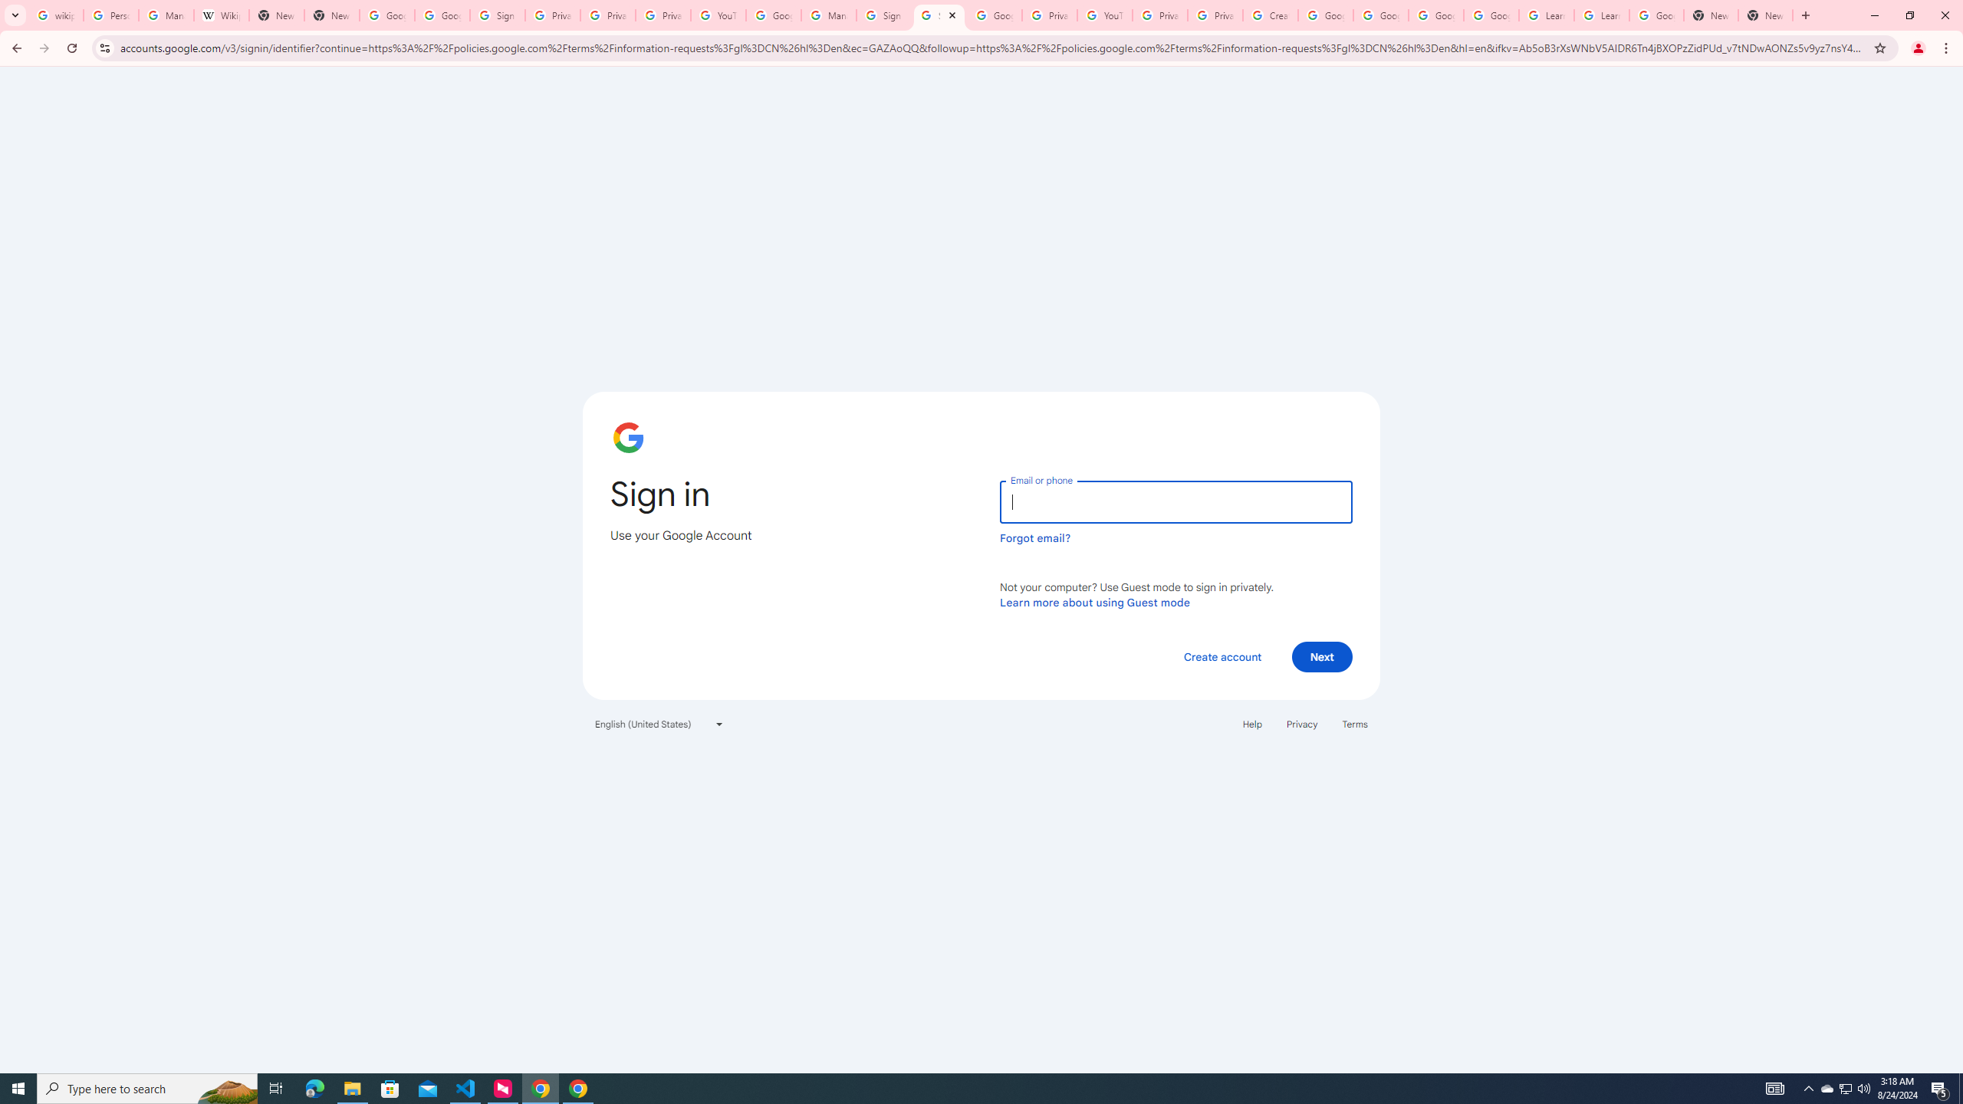  Describe the element at coordinates (1435, 15) in the screenshot. I see `Google Account Help` at that location.